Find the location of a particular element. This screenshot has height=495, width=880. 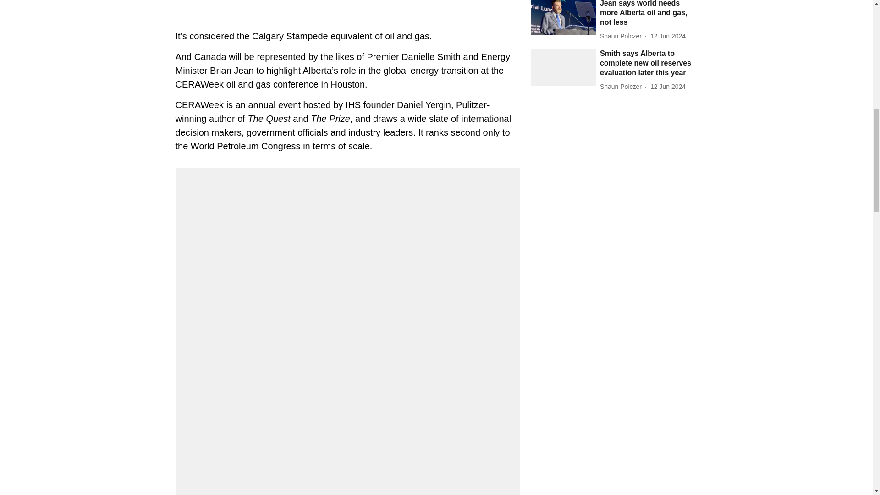

3rd party ad content is located at coordinates (347, 5).